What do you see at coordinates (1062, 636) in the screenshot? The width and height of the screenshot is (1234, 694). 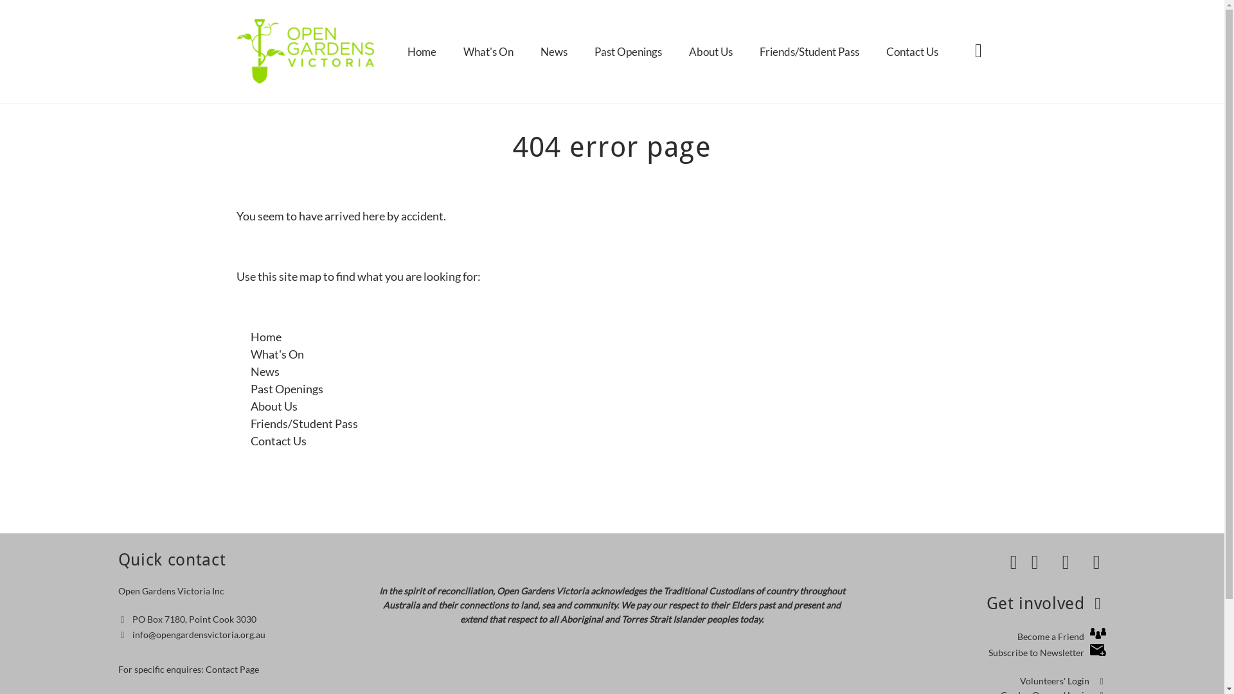 I see `Become a Friend   ` at bounding box center [1062, 636].